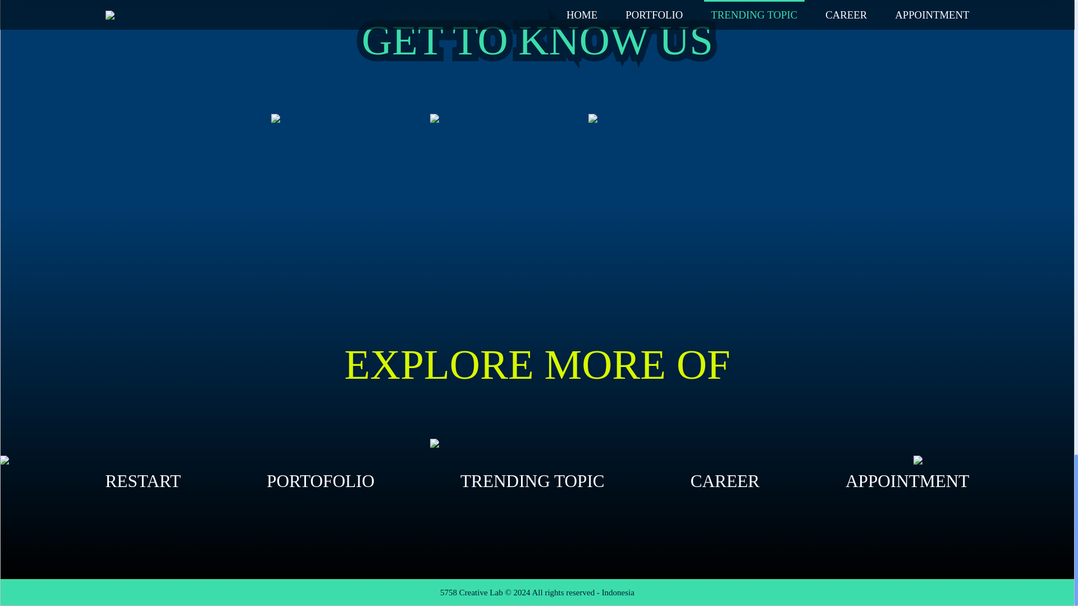  What do you see at coordinates (143, 481) in the screenshot?
I see `RESTART` at bounding box center [143, 481].